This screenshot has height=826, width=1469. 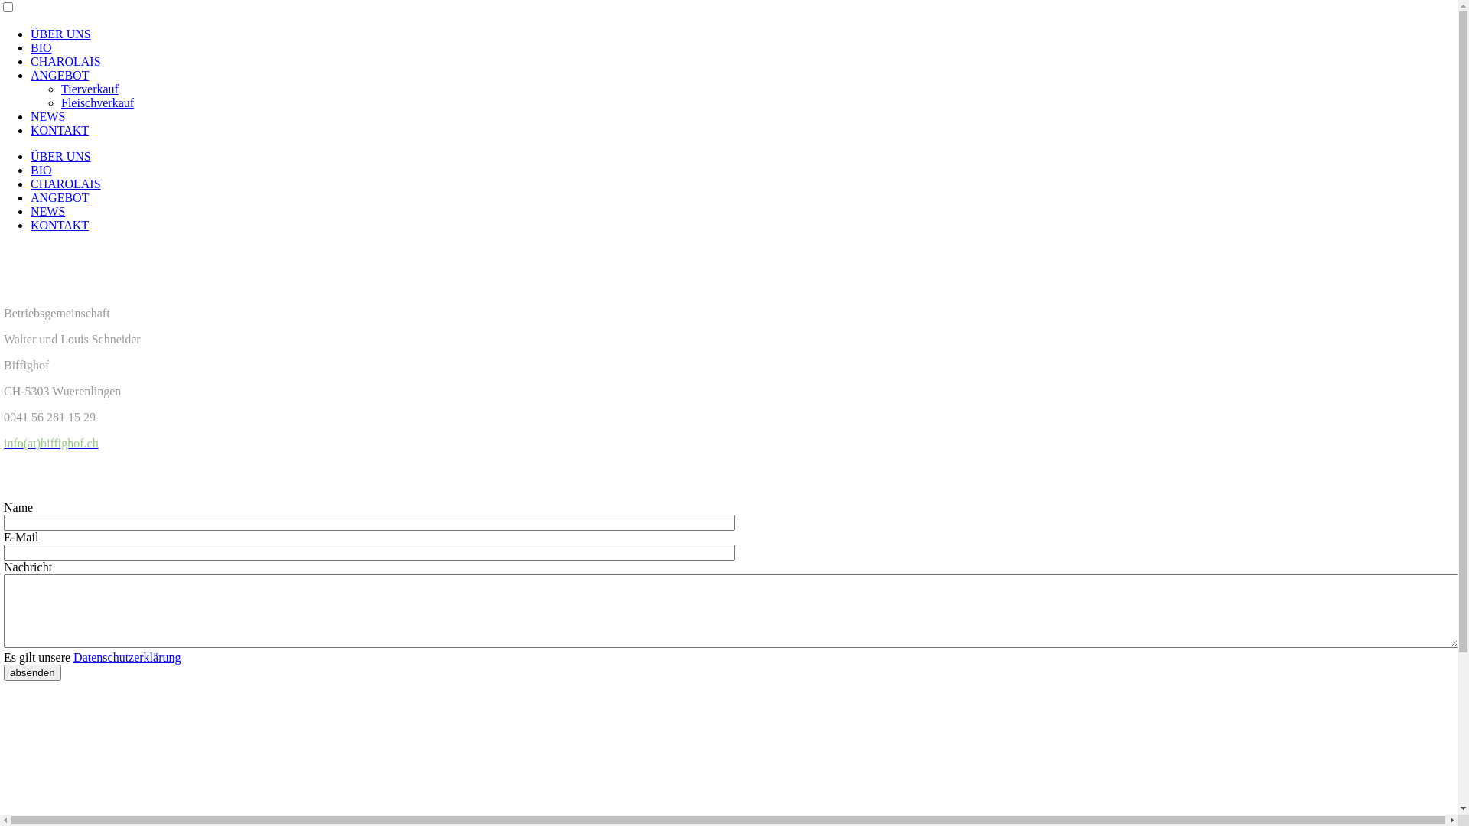 I want to click on ANGEBOT, so click(x=60, y=197).